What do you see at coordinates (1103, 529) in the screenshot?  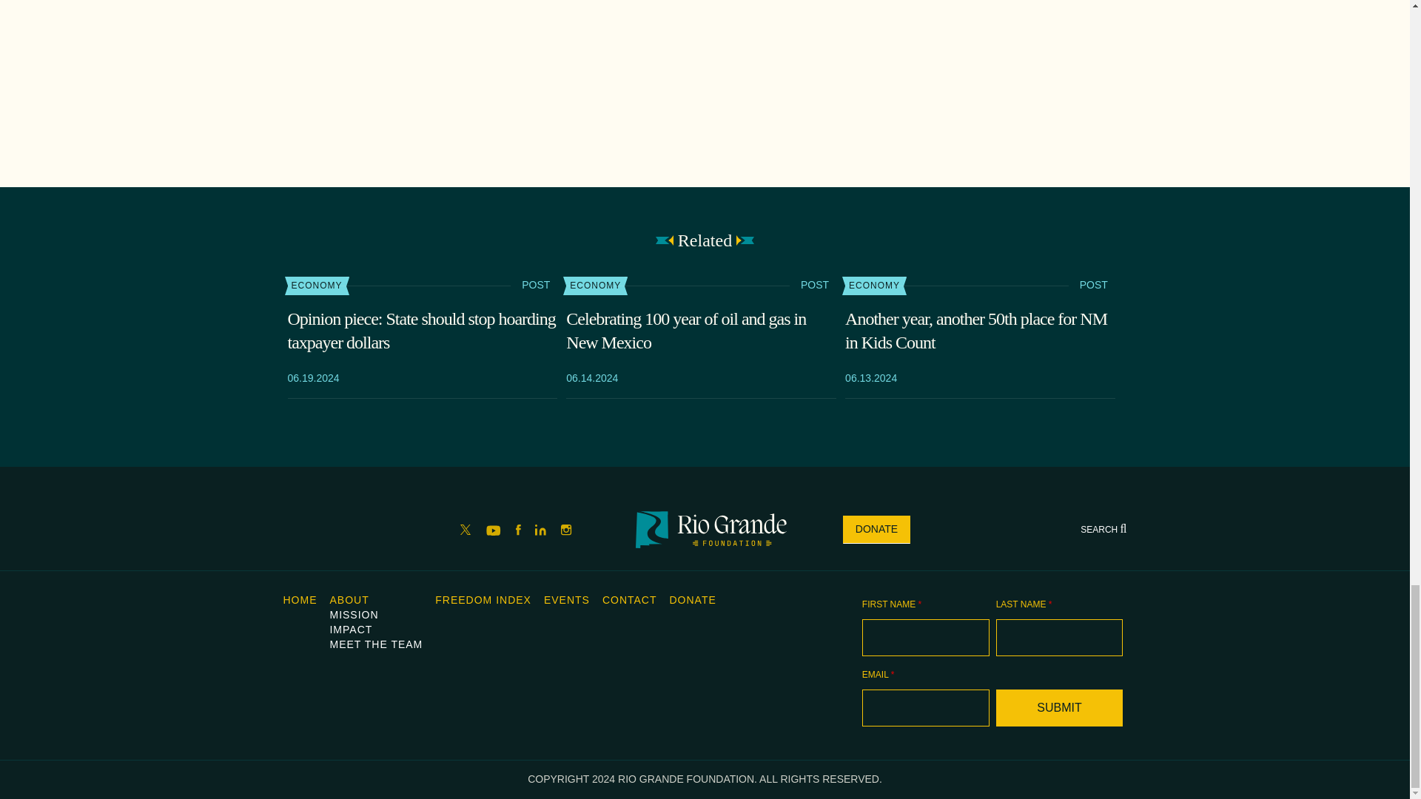 I see `SEARCH` at bounding box center [1103, 529].